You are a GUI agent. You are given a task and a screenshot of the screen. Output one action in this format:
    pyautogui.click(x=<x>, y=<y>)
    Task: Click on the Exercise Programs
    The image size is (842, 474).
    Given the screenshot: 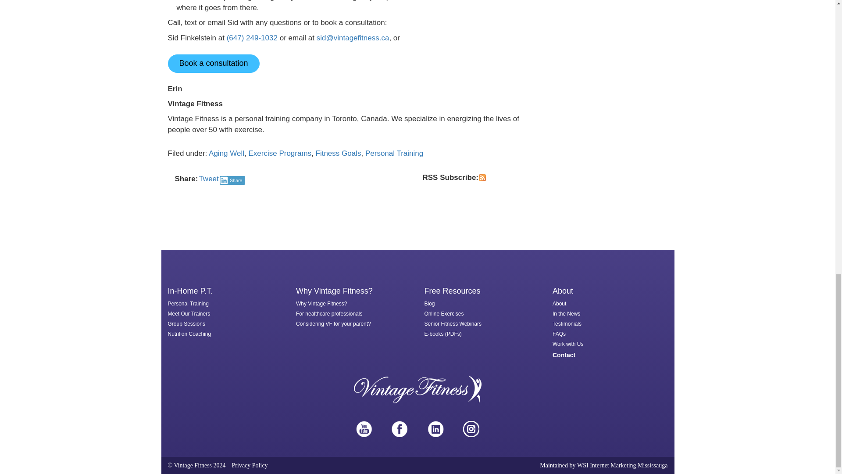 What is the action you would take?
    pyautogui.click(x=280, y=153)
    